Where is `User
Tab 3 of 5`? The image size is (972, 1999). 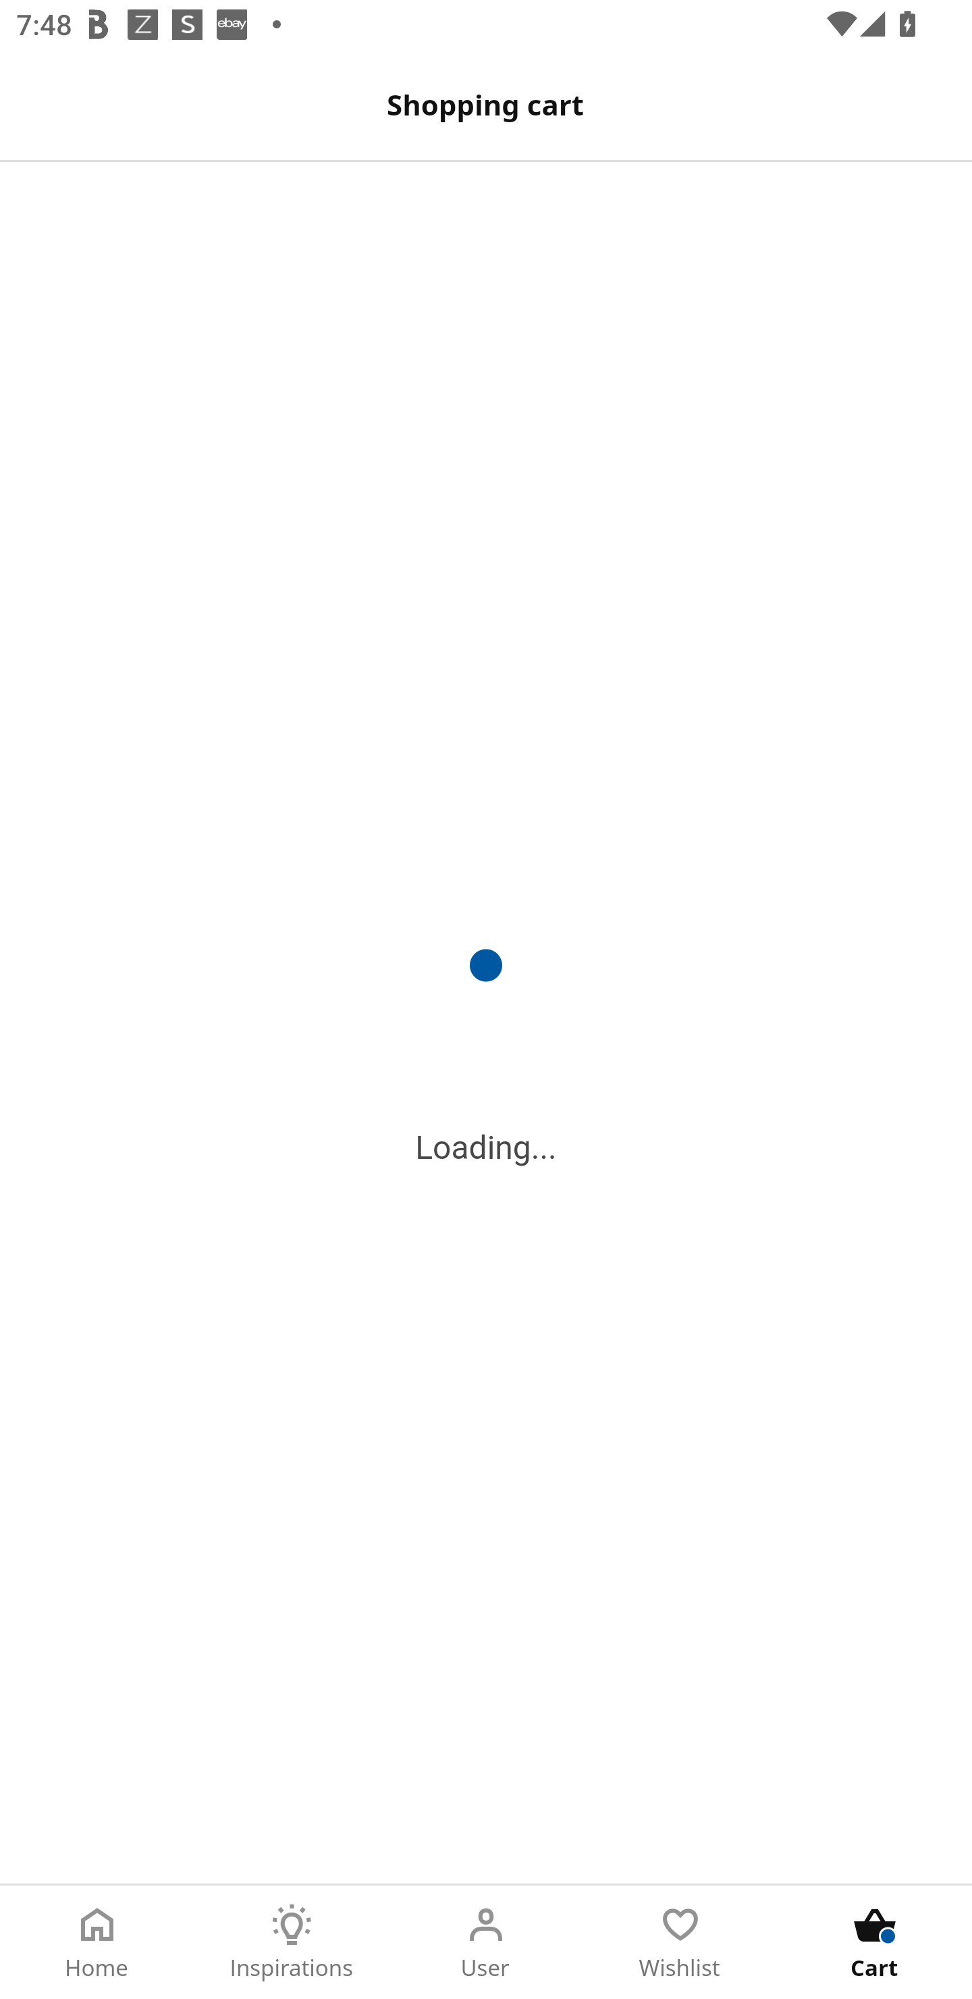
User
Tab 3 of 5 is located at coordinates (486, 1942).